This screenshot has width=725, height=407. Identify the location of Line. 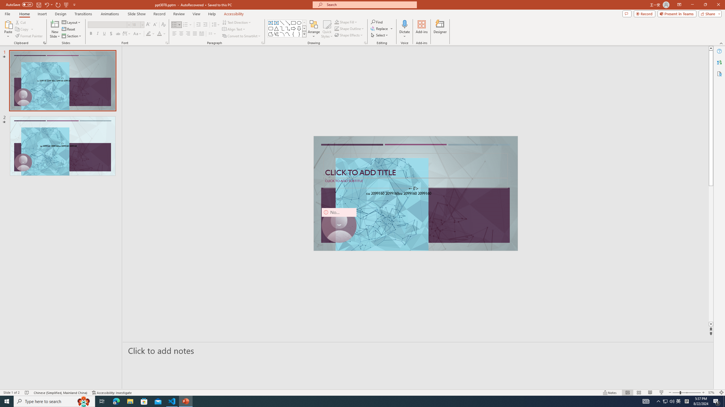
(282, 23).